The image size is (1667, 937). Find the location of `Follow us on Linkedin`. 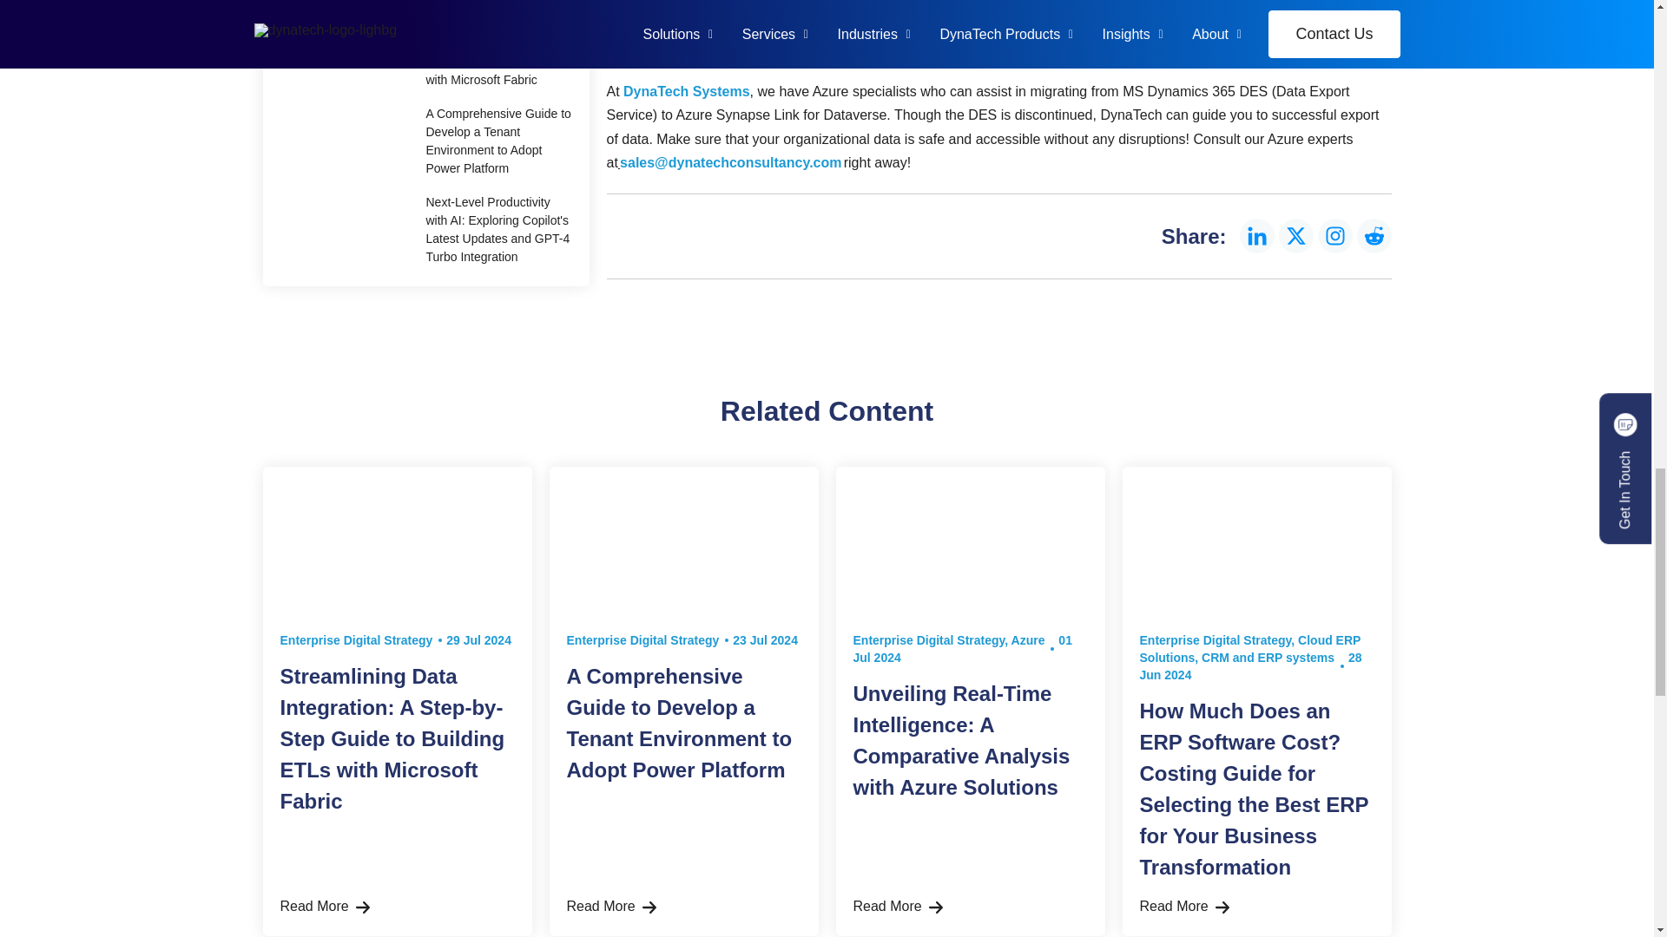

Follow us on Linkedin is located at coordinates (1257, 236).